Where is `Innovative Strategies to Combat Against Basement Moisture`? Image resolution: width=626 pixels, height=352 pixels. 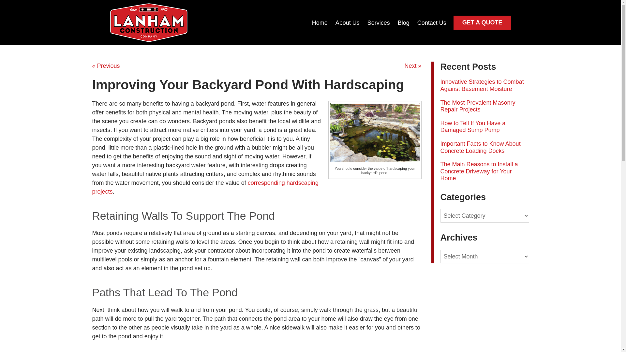
Innovative Strategies to Combat Against Basement Moisture is located at coordinates (482, 85).